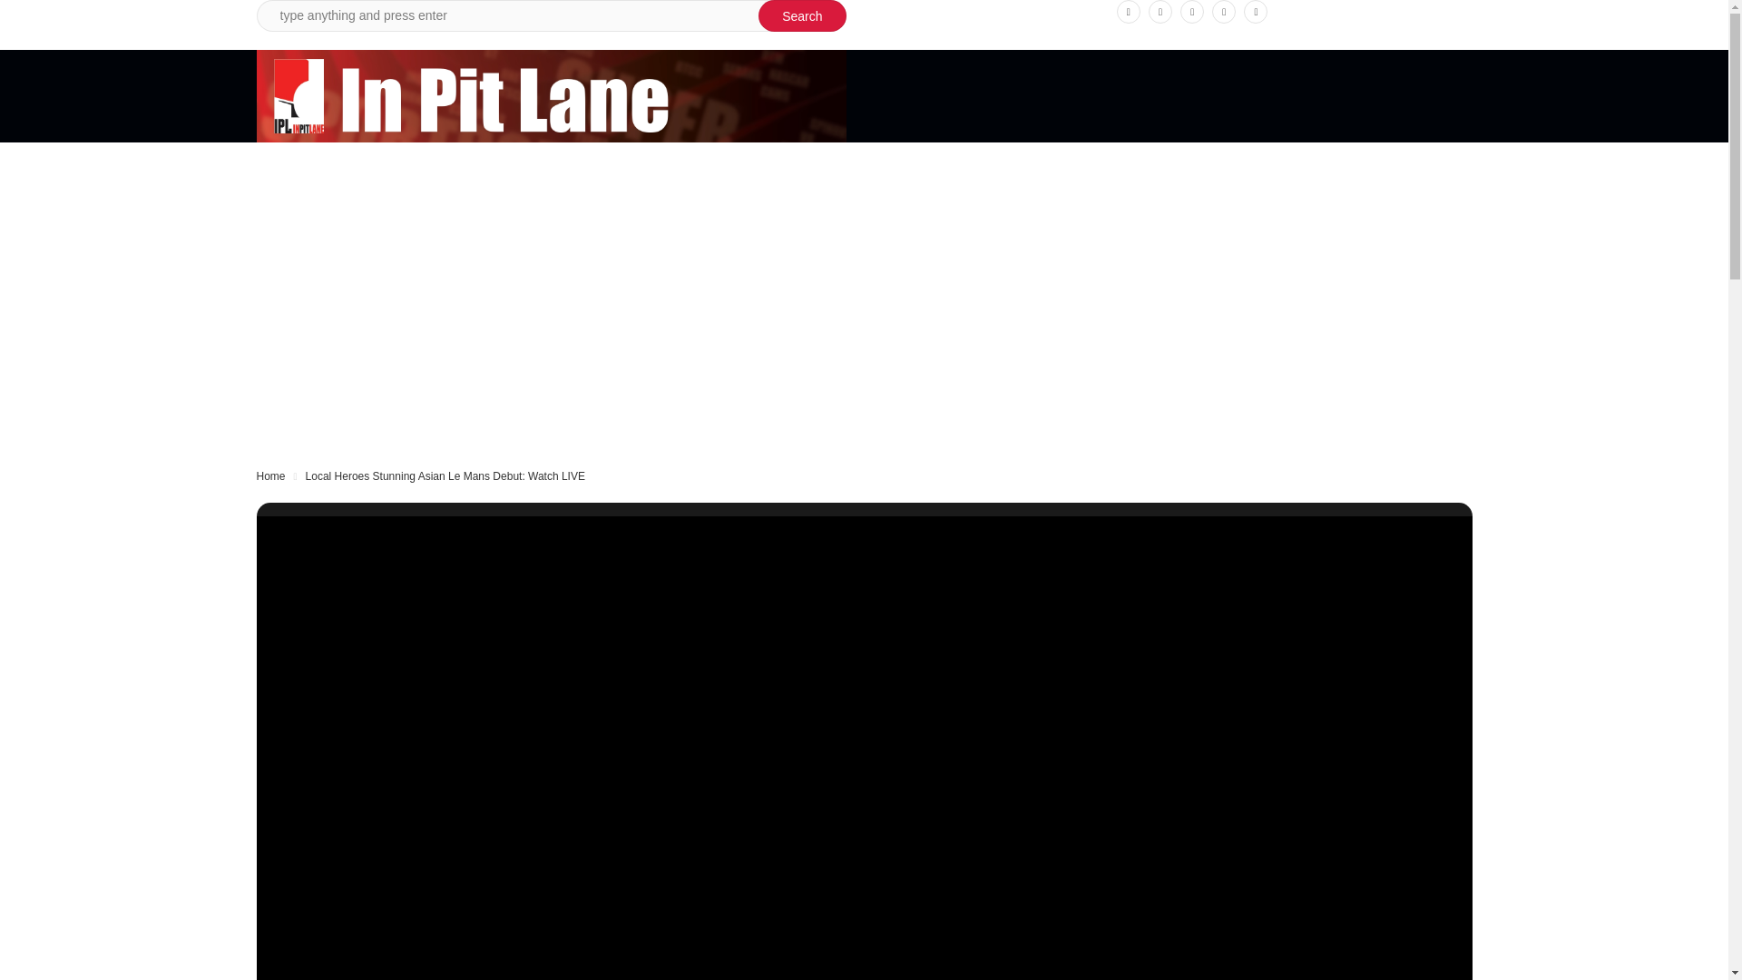 Image resolution: width=1742 pixels, height=980 pixels. What do you see at coordinates (801, 15) in the screenshot?
I see `Search` at bounding box center [801, 15].